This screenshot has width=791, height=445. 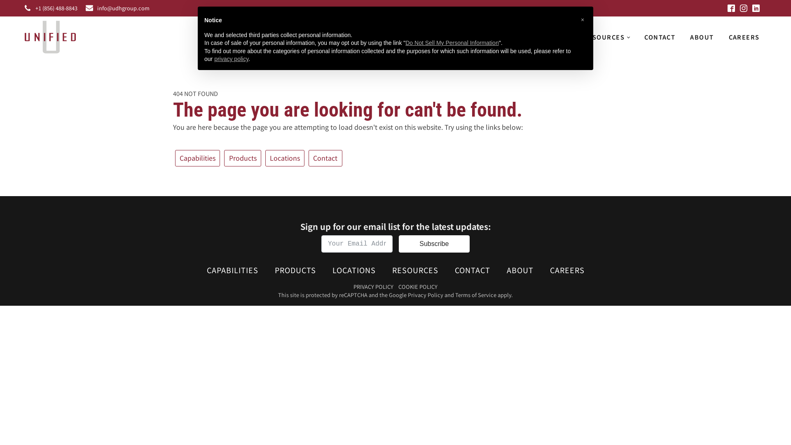 I want to click on Subscribe, so click(x=434, y=244).